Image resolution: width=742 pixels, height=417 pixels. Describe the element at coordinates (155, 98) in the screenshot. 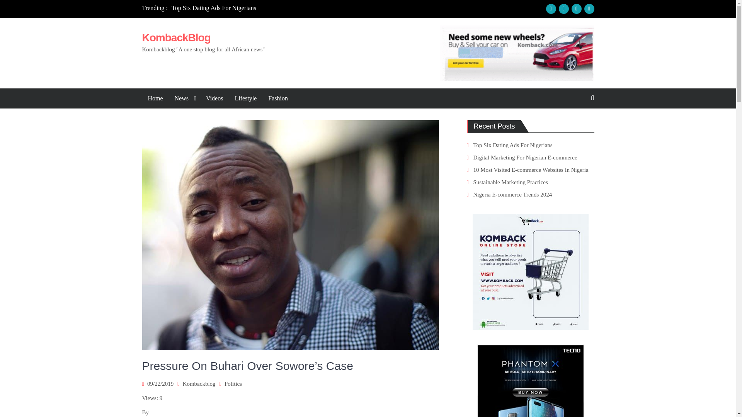

I see `Home` at that location.